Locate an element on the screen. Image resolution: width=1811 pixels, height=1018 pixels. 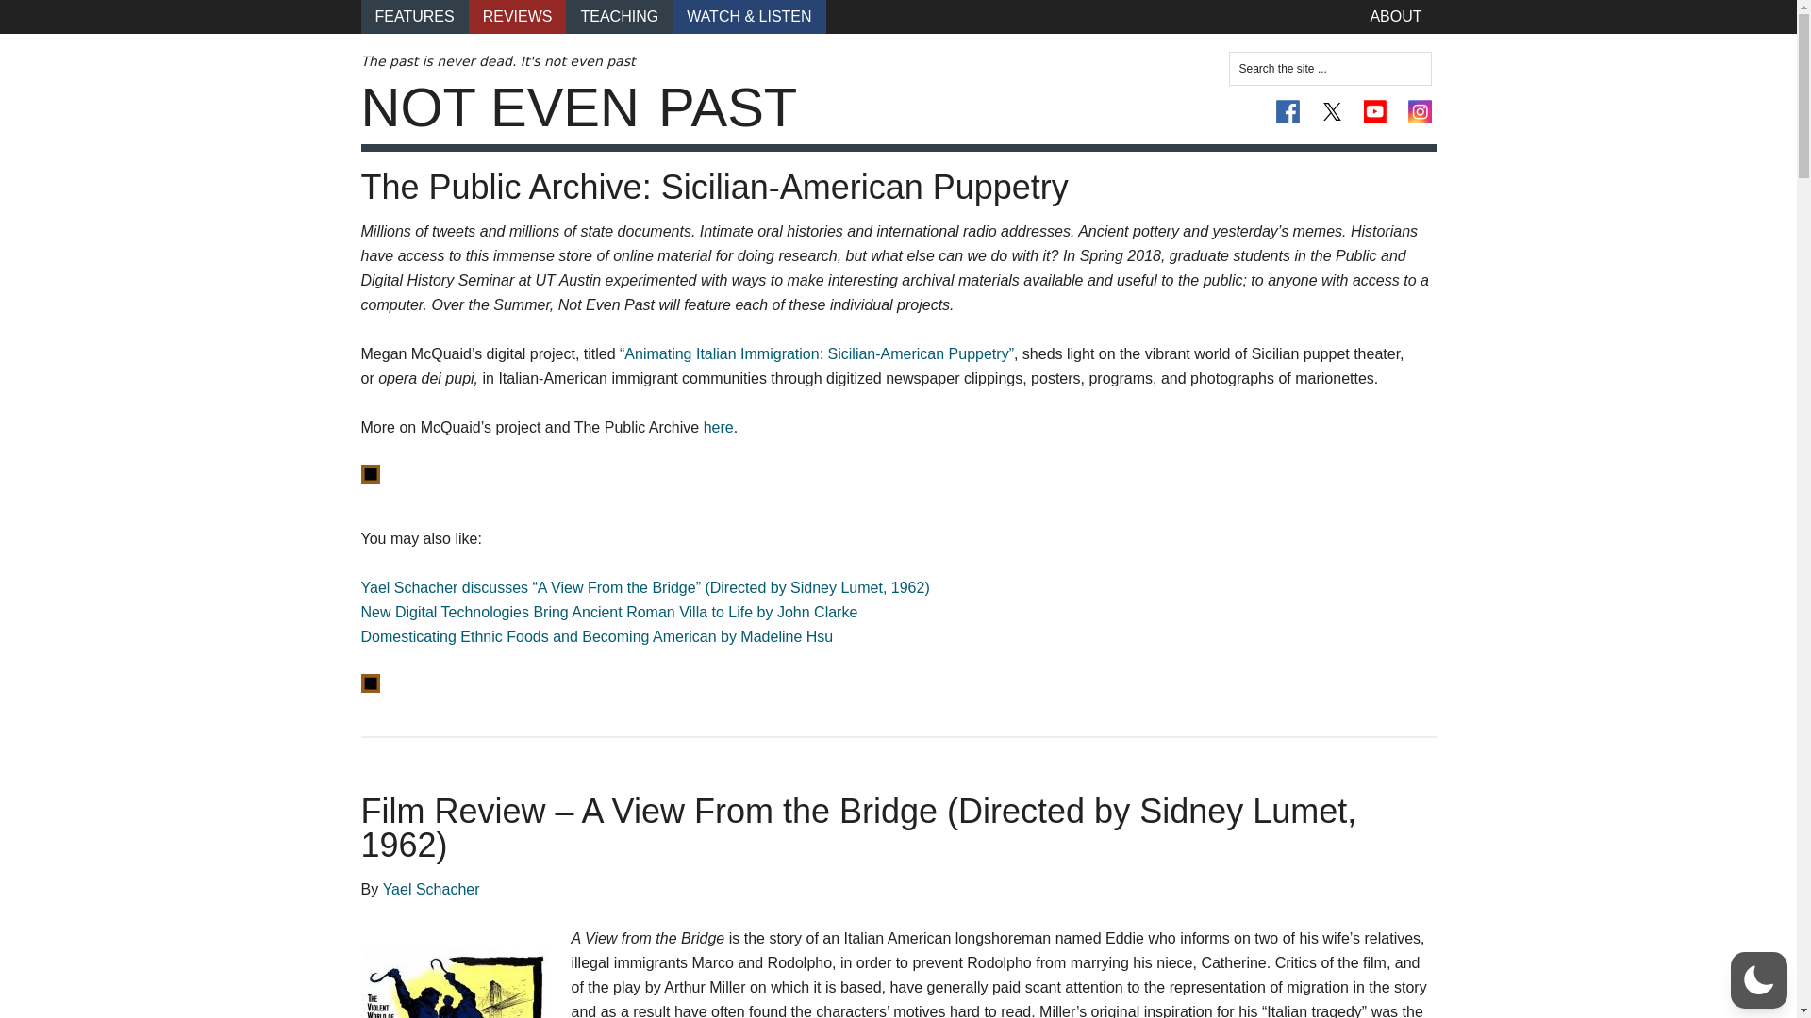
here is located at coordinates (719, 427).